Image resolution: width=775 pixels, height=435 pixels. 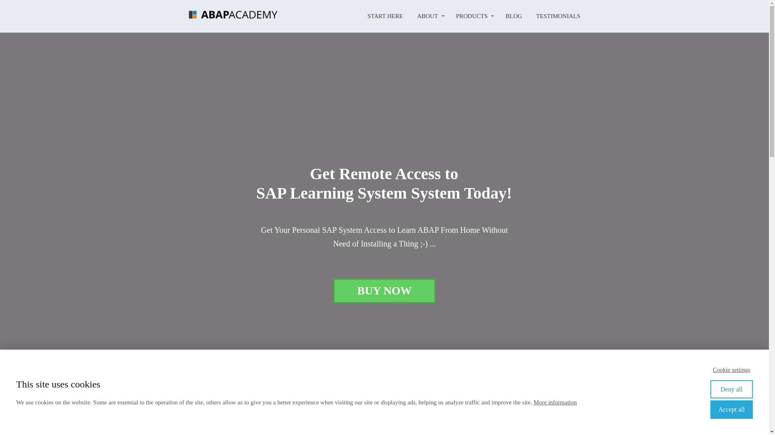 What do you see at coordinates (555, 402) in the screenshot?
I see `More information` at bounding box center [555, 402].